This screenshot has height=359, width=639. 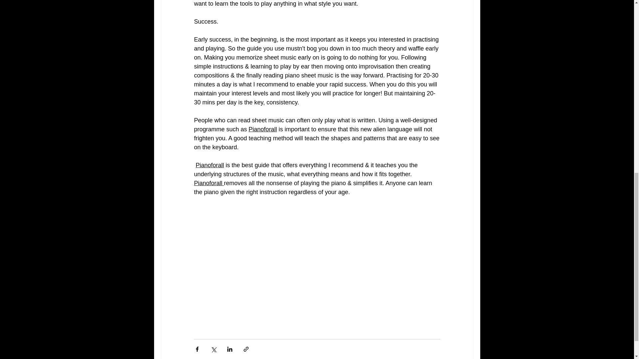 What do you see at coordinates (262, 129) in the screenshot?
I see `Pianoforall` at bounding box center [262, 129].